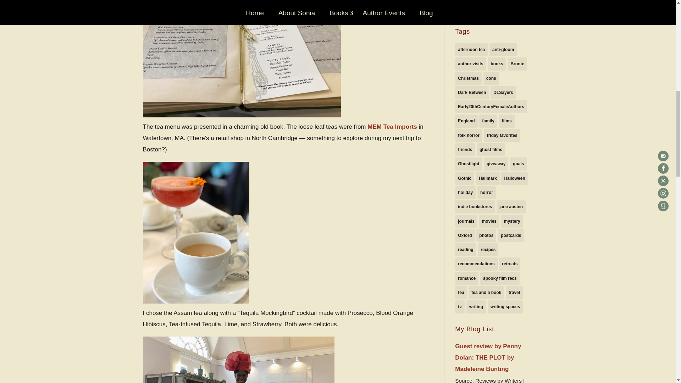 The height and width of the screenshot is (383, 681). I want to click on Christmas, so click(468, 78).